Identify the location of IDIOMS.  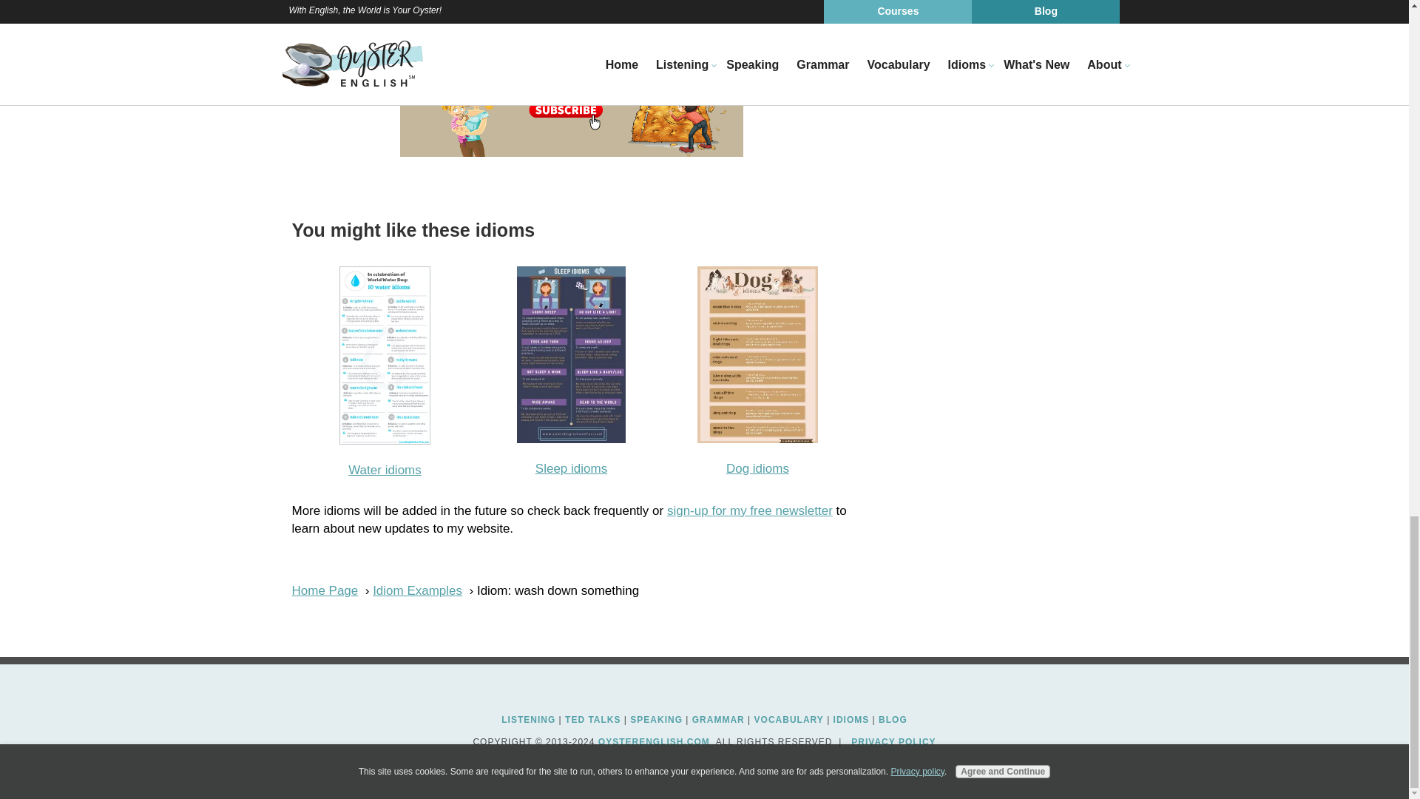
(851, 719).